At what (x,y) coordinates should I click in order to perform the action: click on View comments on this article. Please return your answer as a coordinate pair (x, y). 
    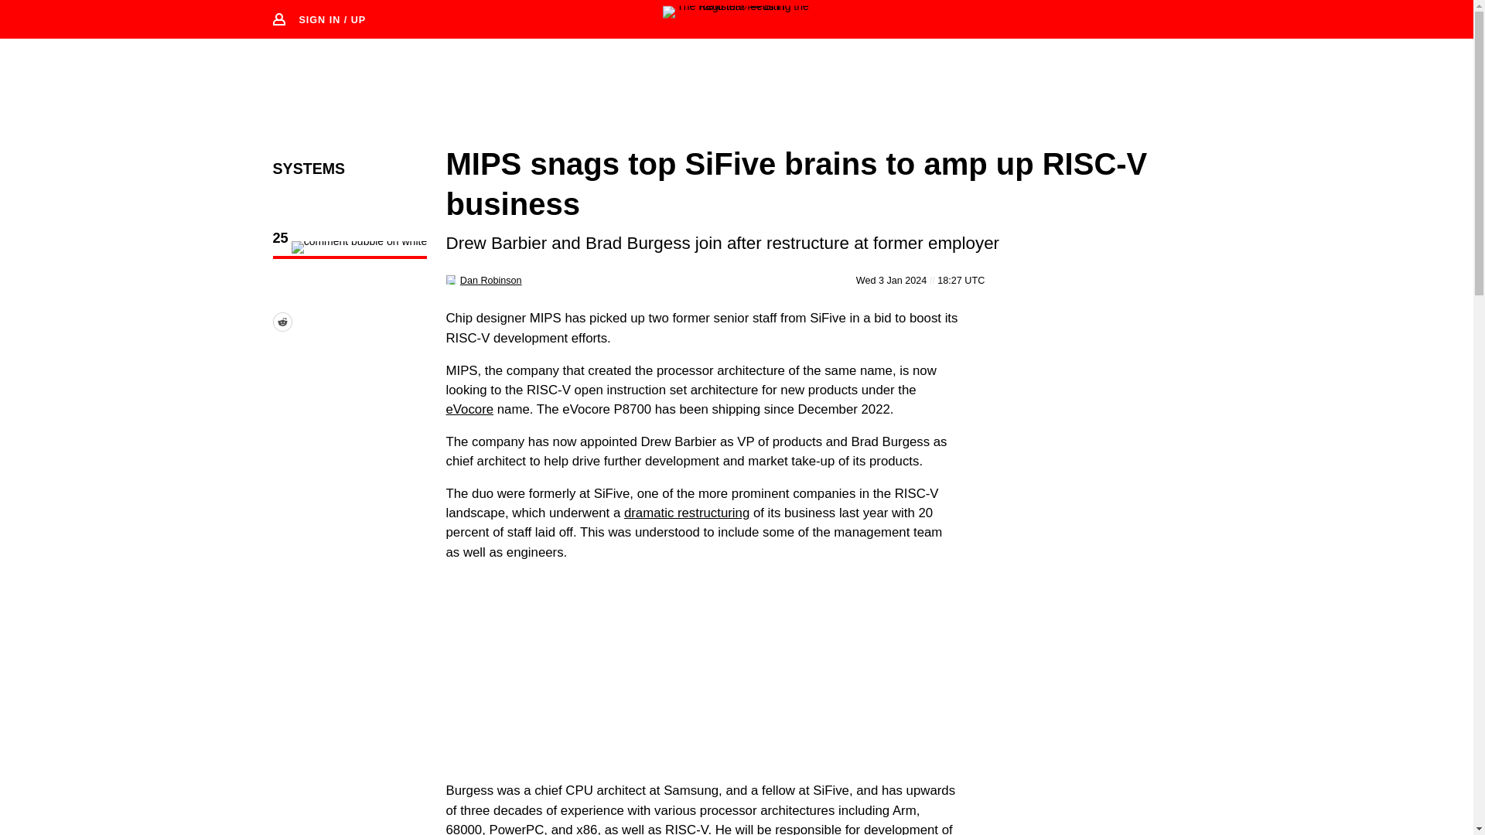
    Looking at the image, I should click on (350, 247).